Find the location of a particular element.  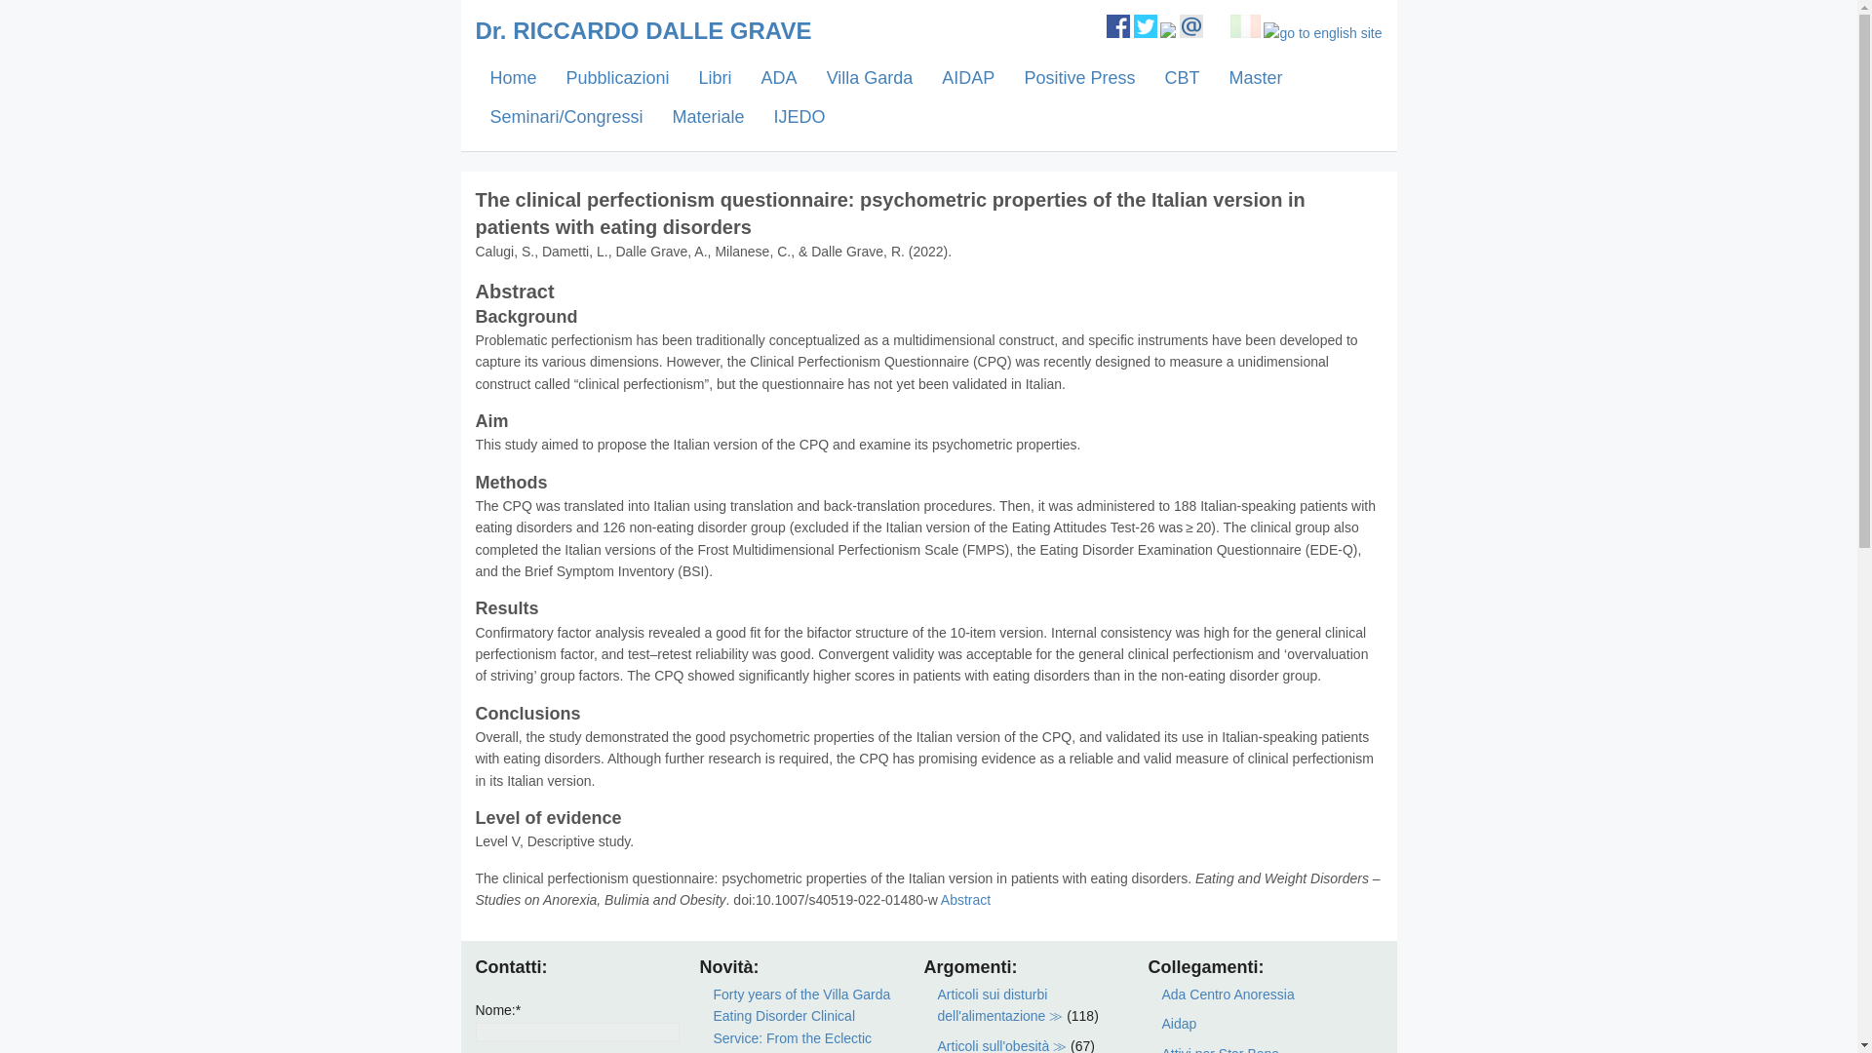

Abstract is located at coordinates (965, 899).